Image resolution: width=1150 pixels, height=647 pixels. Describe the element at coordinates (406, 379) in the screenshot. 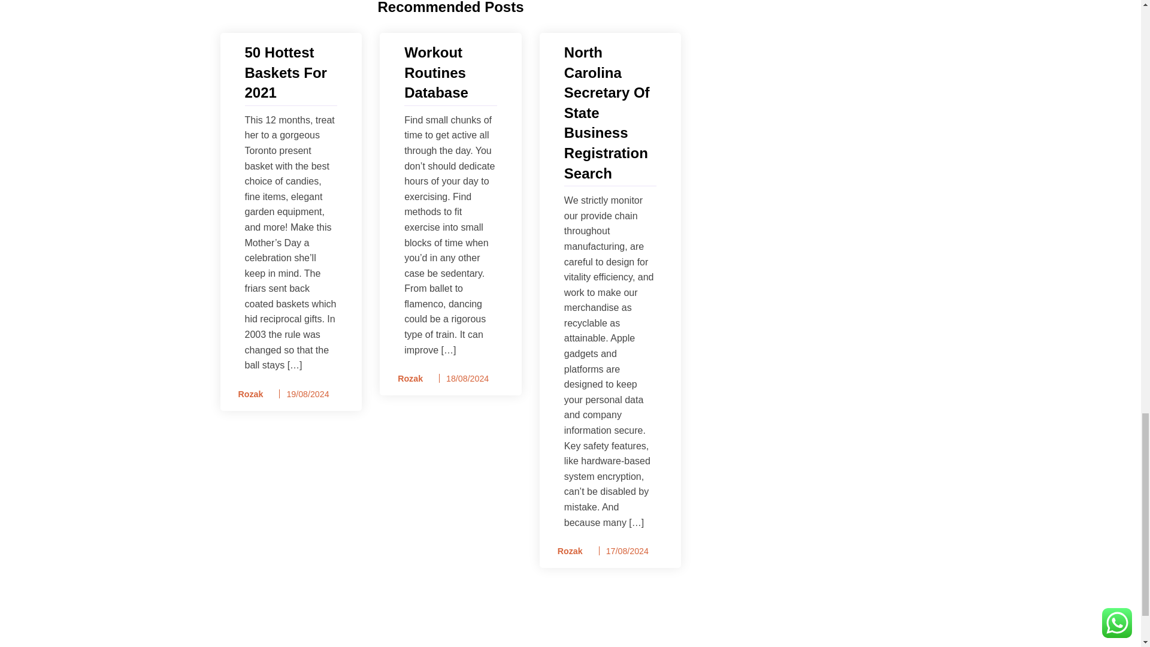

I see `Rozak` at that location.